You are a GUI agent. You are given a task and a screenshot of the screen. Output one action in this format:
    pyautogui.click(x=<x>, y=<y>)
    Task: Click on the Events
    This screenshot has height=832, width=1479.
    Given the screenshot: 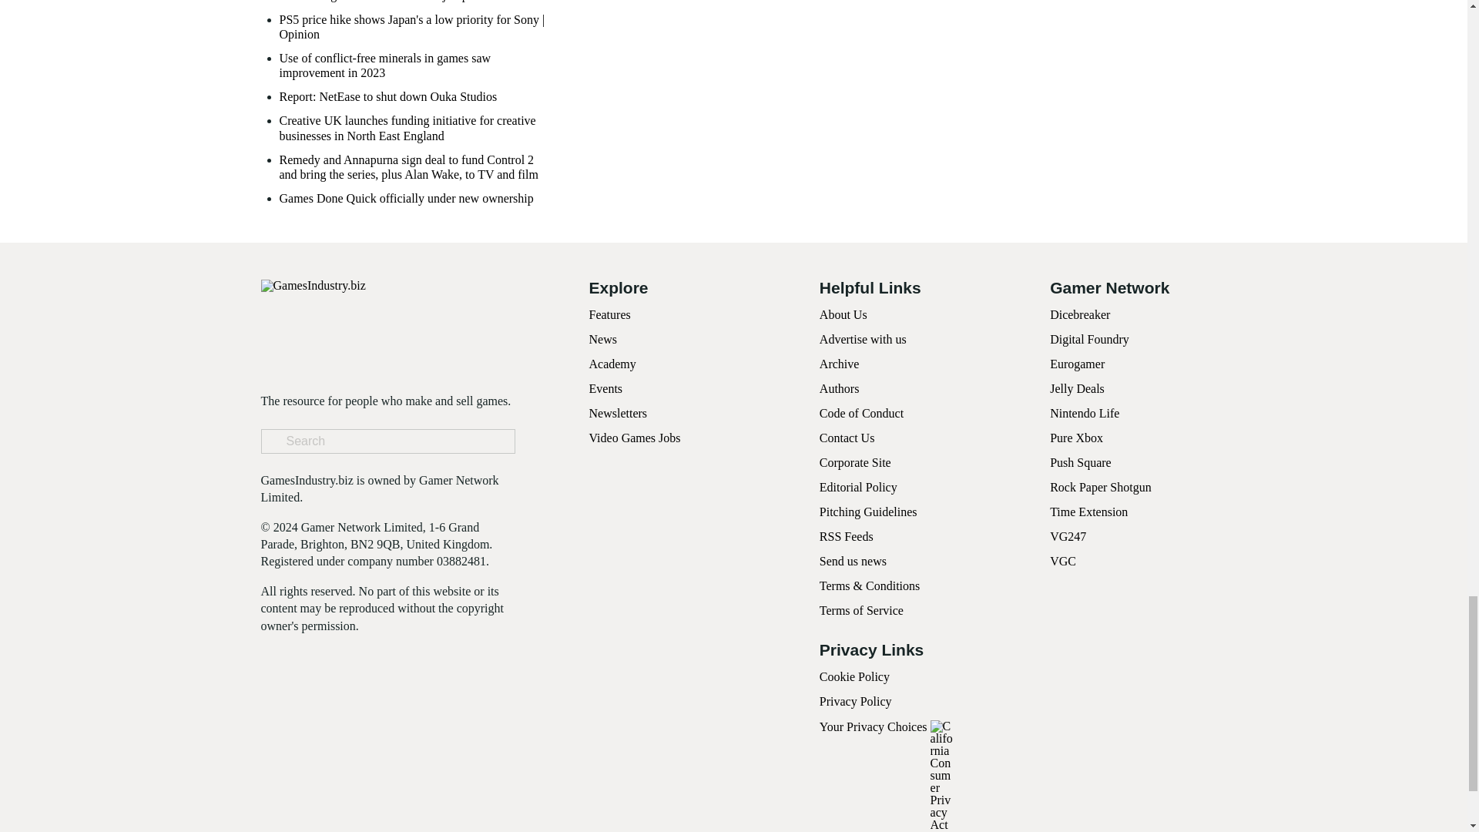 What is the action you would take?
    pyautogui.click(x=605, y=388)
    